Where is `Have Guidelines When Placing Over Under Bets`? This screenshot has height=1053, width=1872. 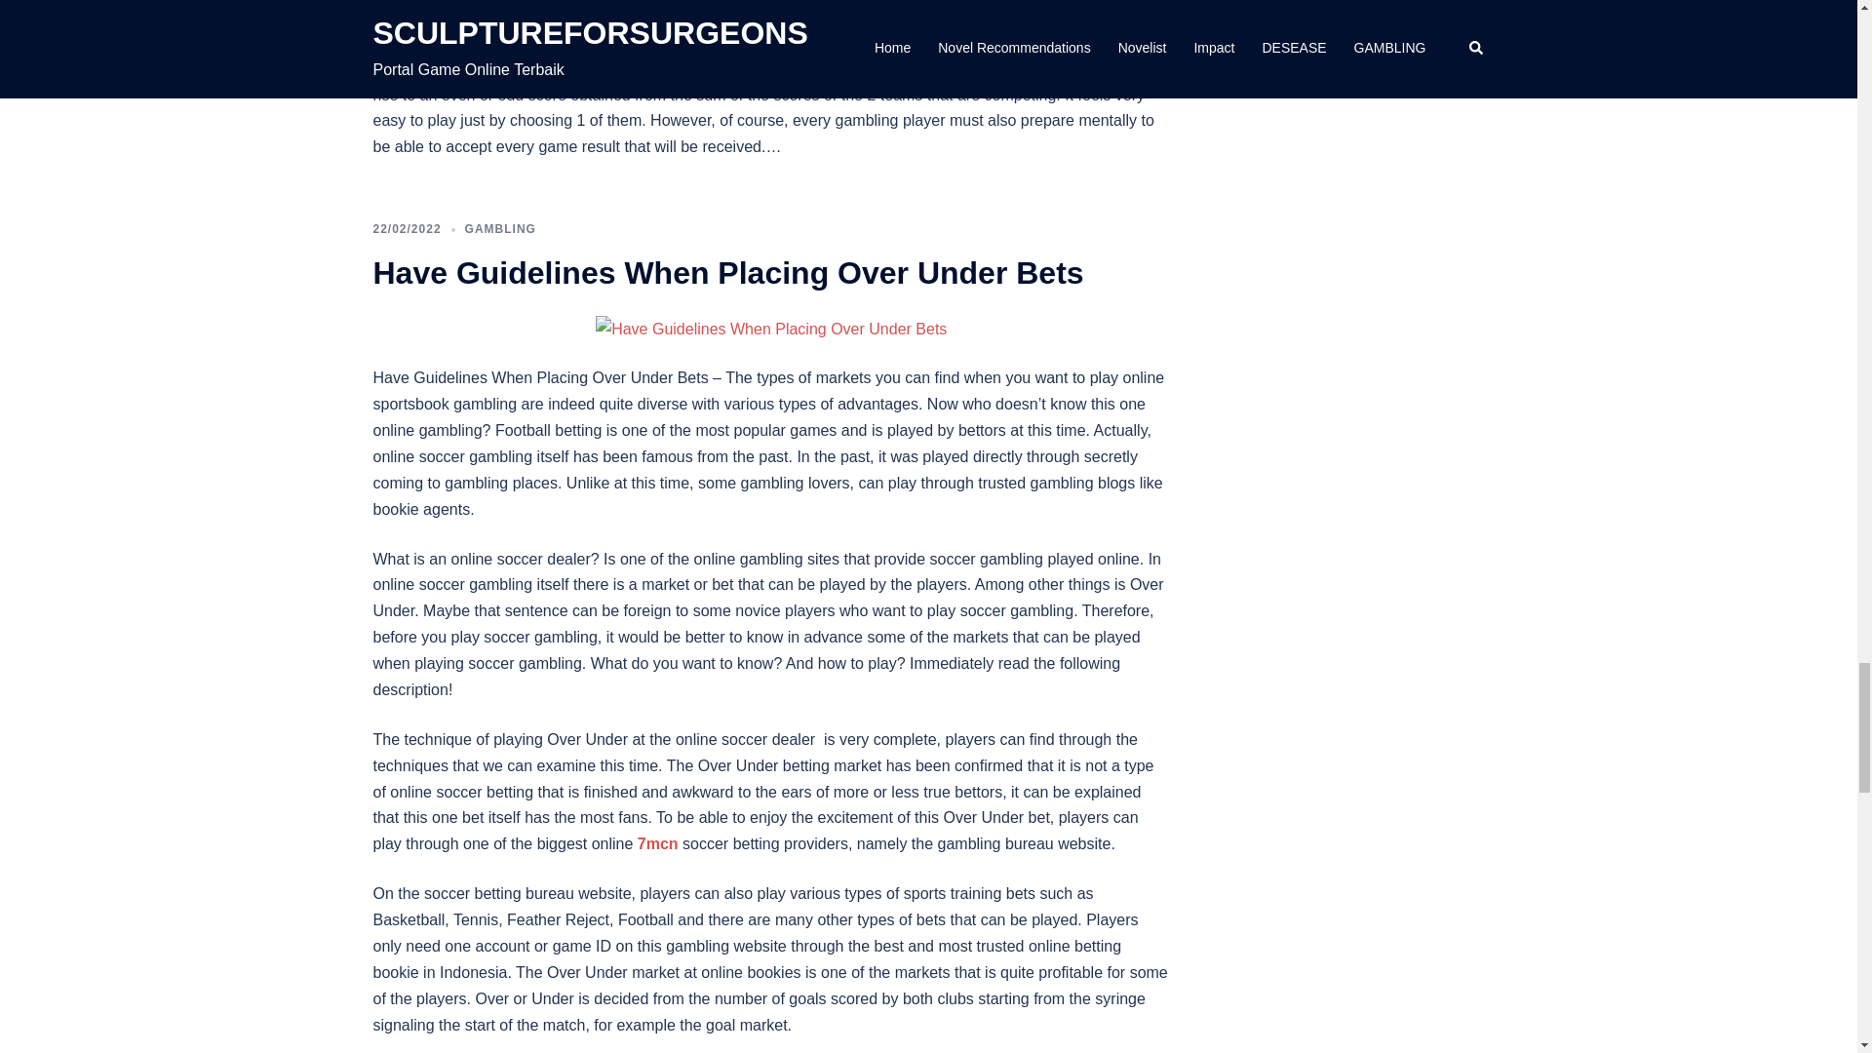
Have Guidelines When Placing Over Under Bets is located at coordinates (727, 273).